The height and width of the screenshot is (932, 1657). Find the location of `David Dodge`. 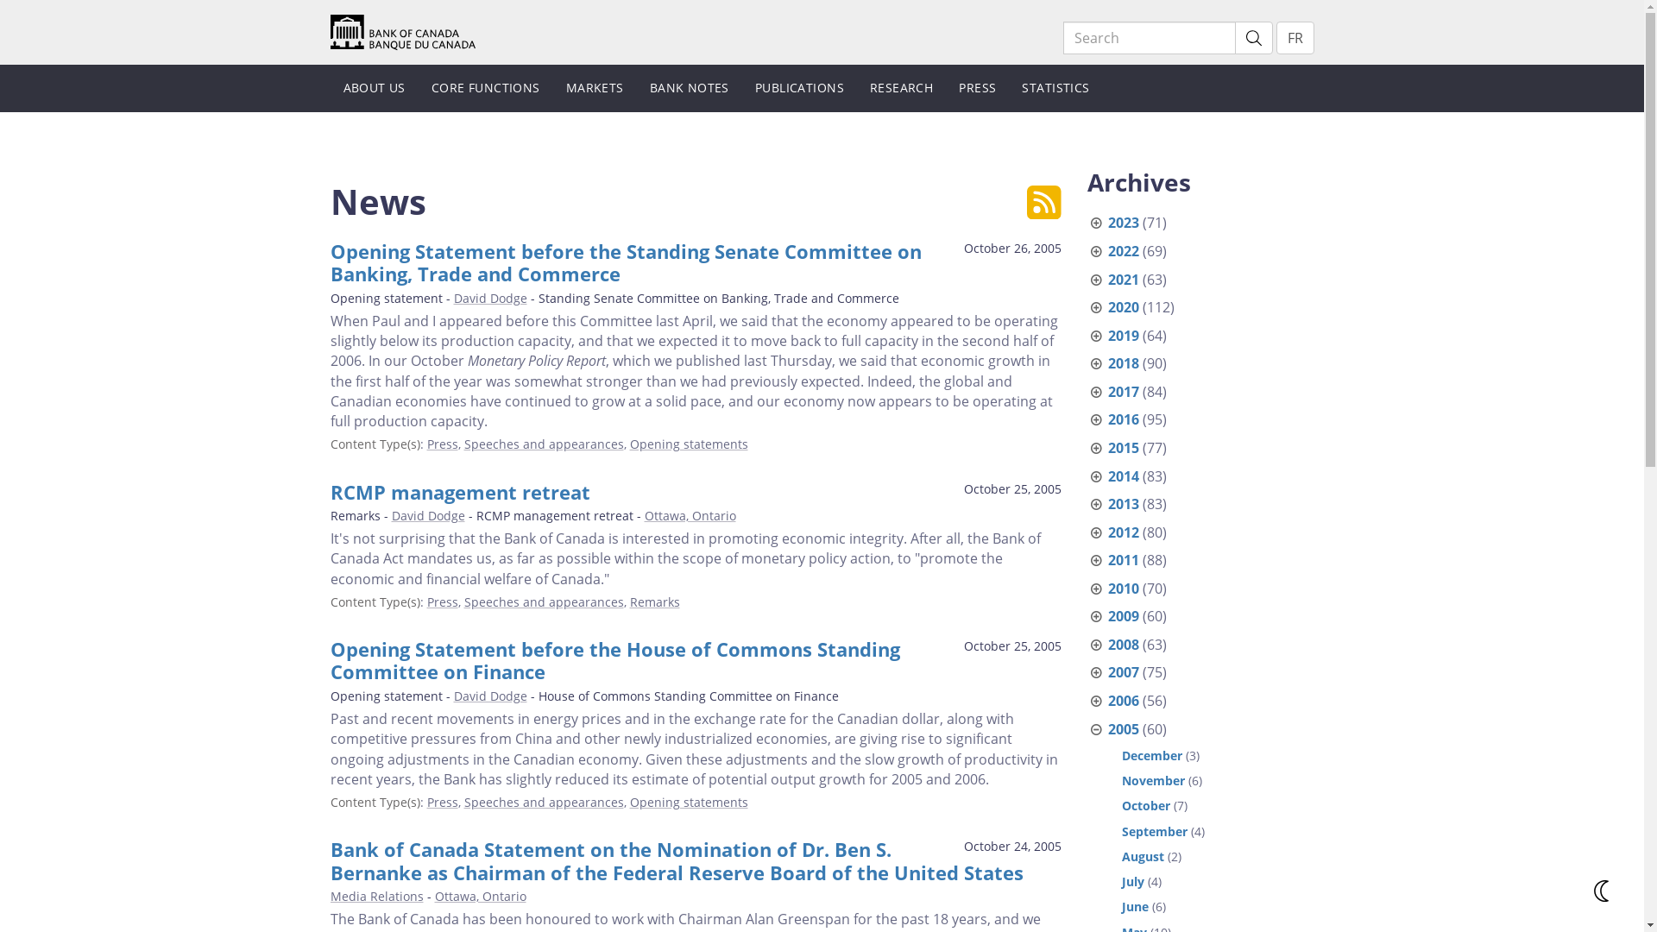

David Dodge is located at coordinates (428, 516).